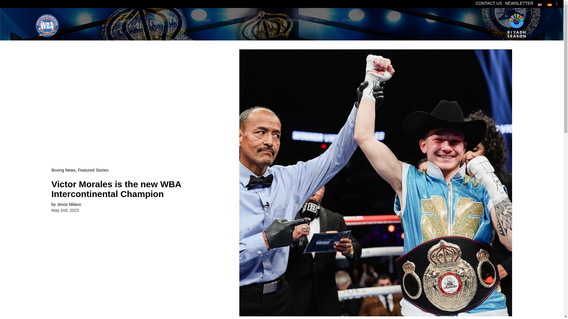  What do you see at coordinates (260, 21) in the screenshot?
I see `WBA` at bounding box center [260, 21].